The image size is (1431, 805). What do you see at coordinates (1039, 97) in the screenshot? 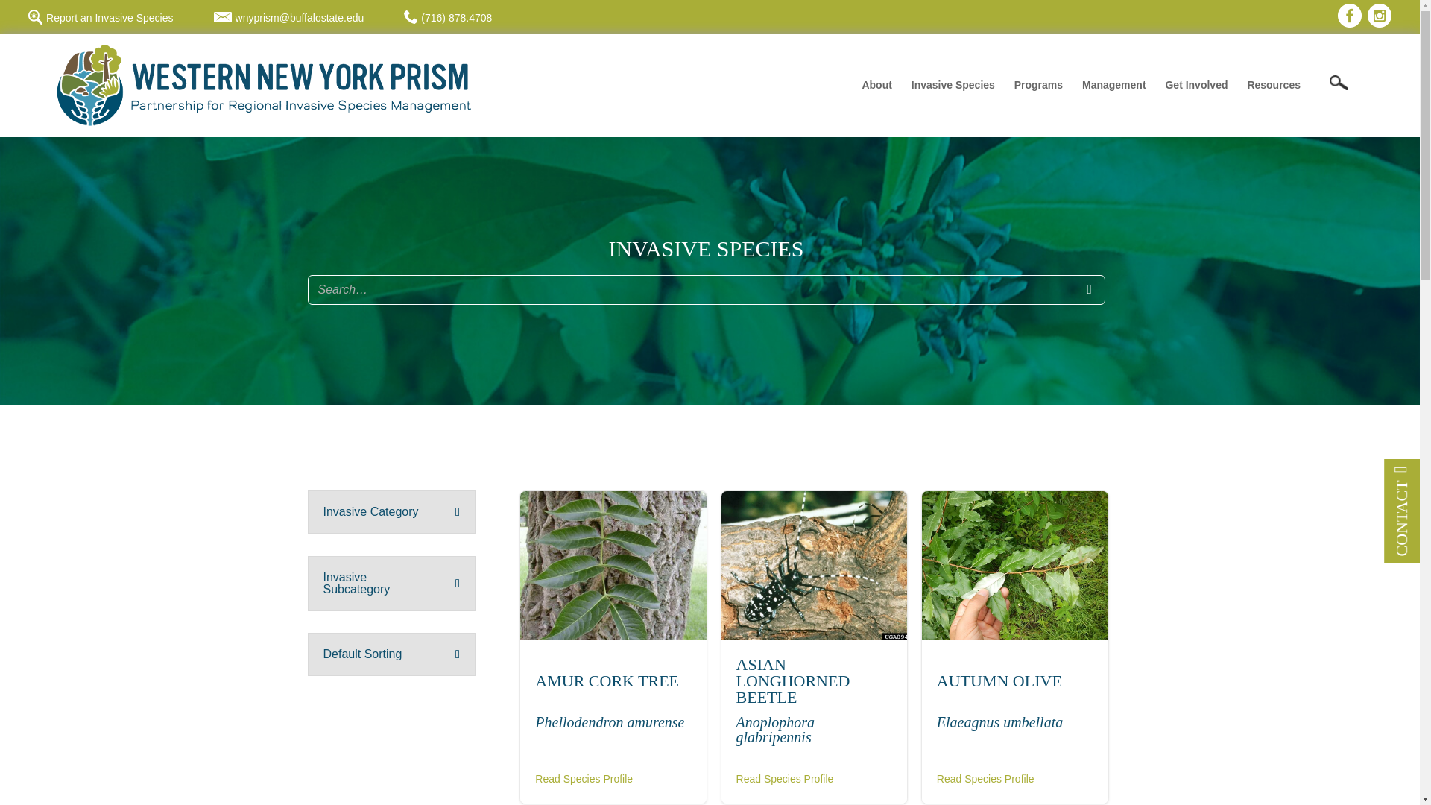
I see `Programs` at bounding box center [1039, 97].